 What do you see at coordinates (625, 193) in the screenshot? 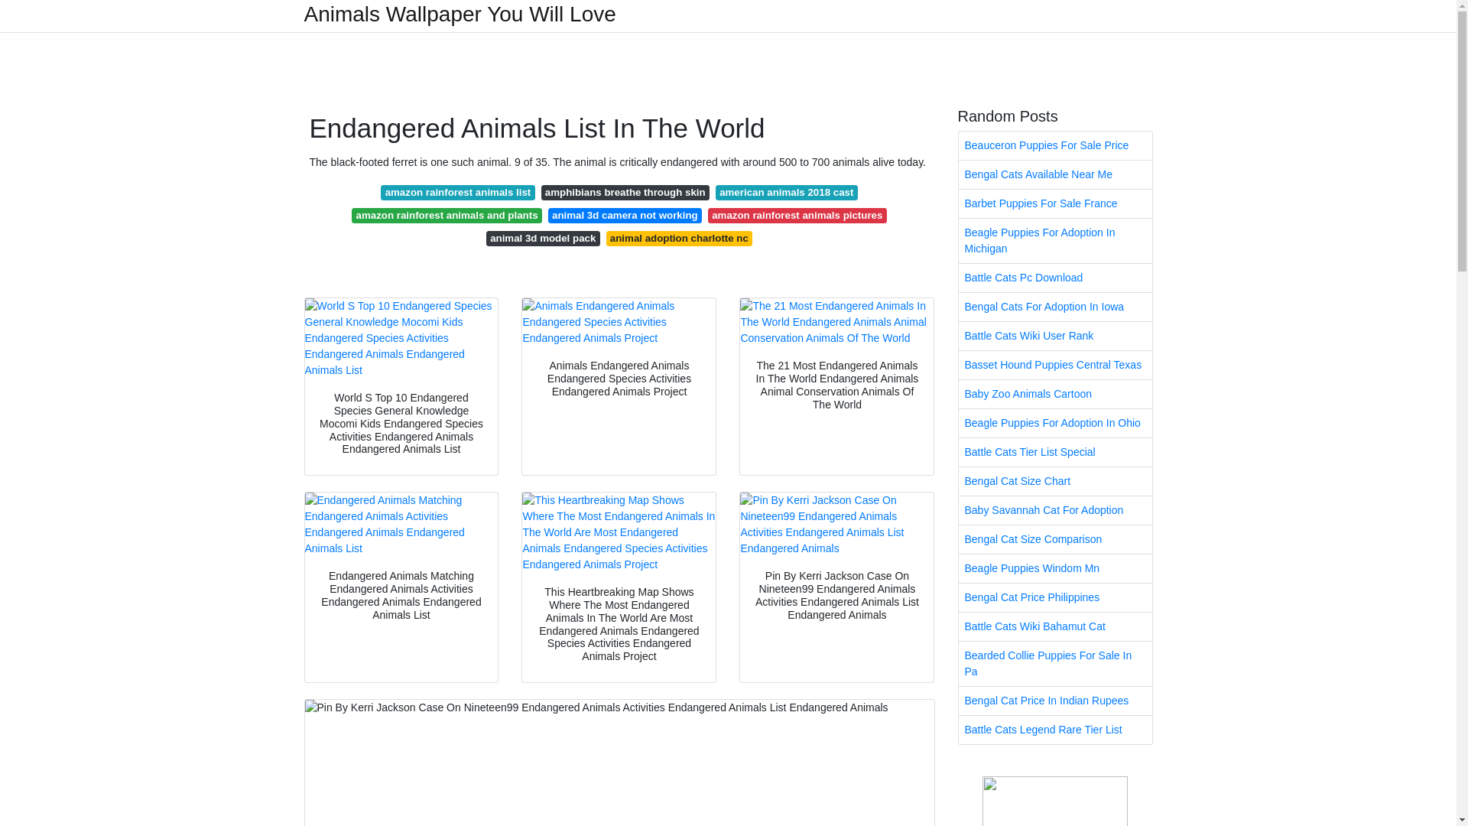
I see `amphibians breathe through skin` at bounding box center [625, 193].